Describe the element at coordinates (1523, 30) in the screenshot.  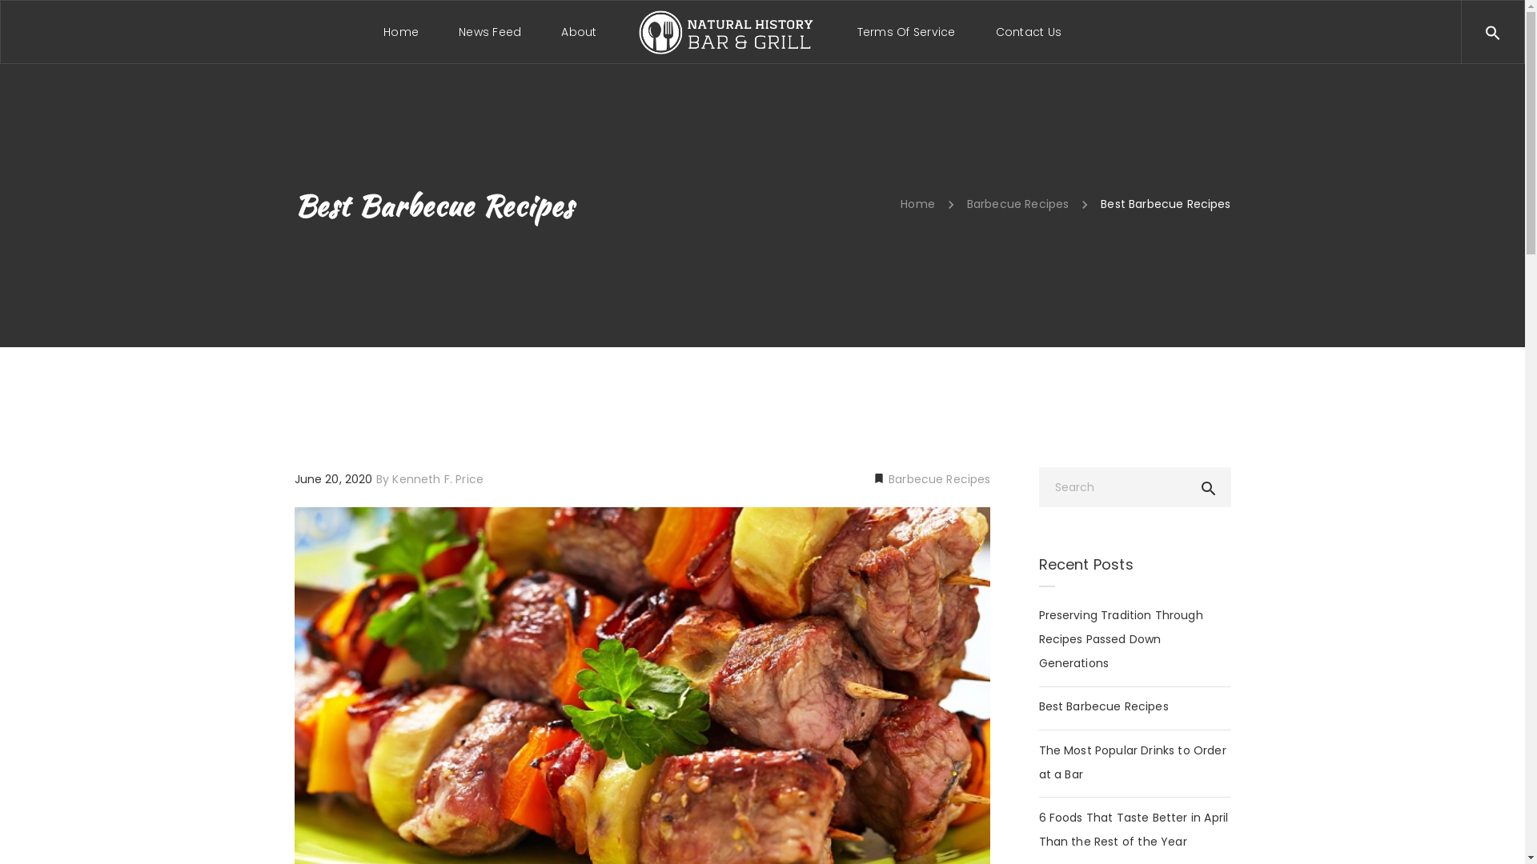
I see `Search` at that location.